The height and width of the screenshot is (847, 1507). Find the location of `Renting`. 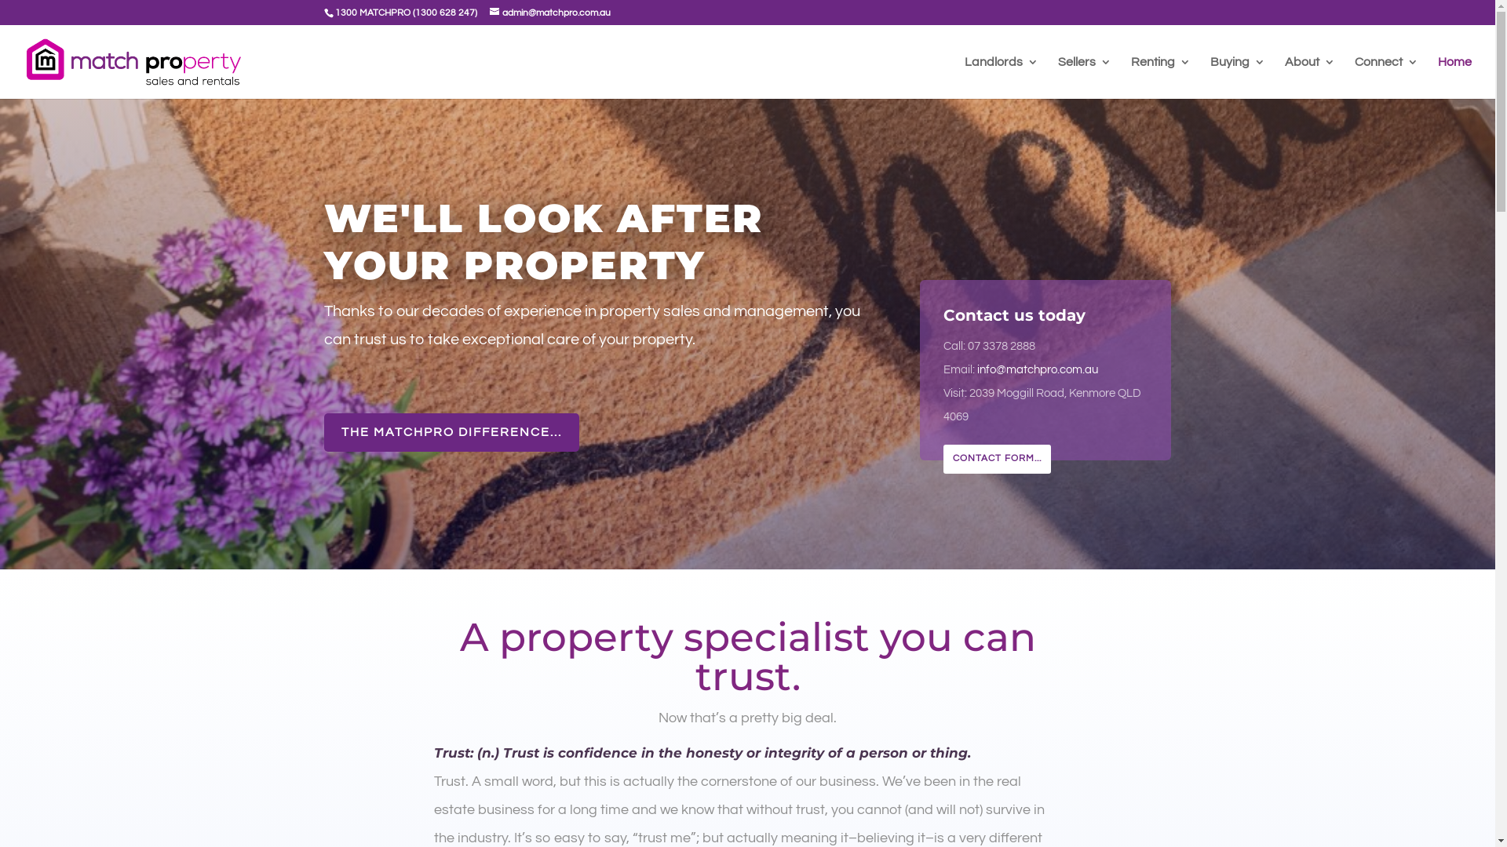

Renting is located at coordinates (1161, 78).